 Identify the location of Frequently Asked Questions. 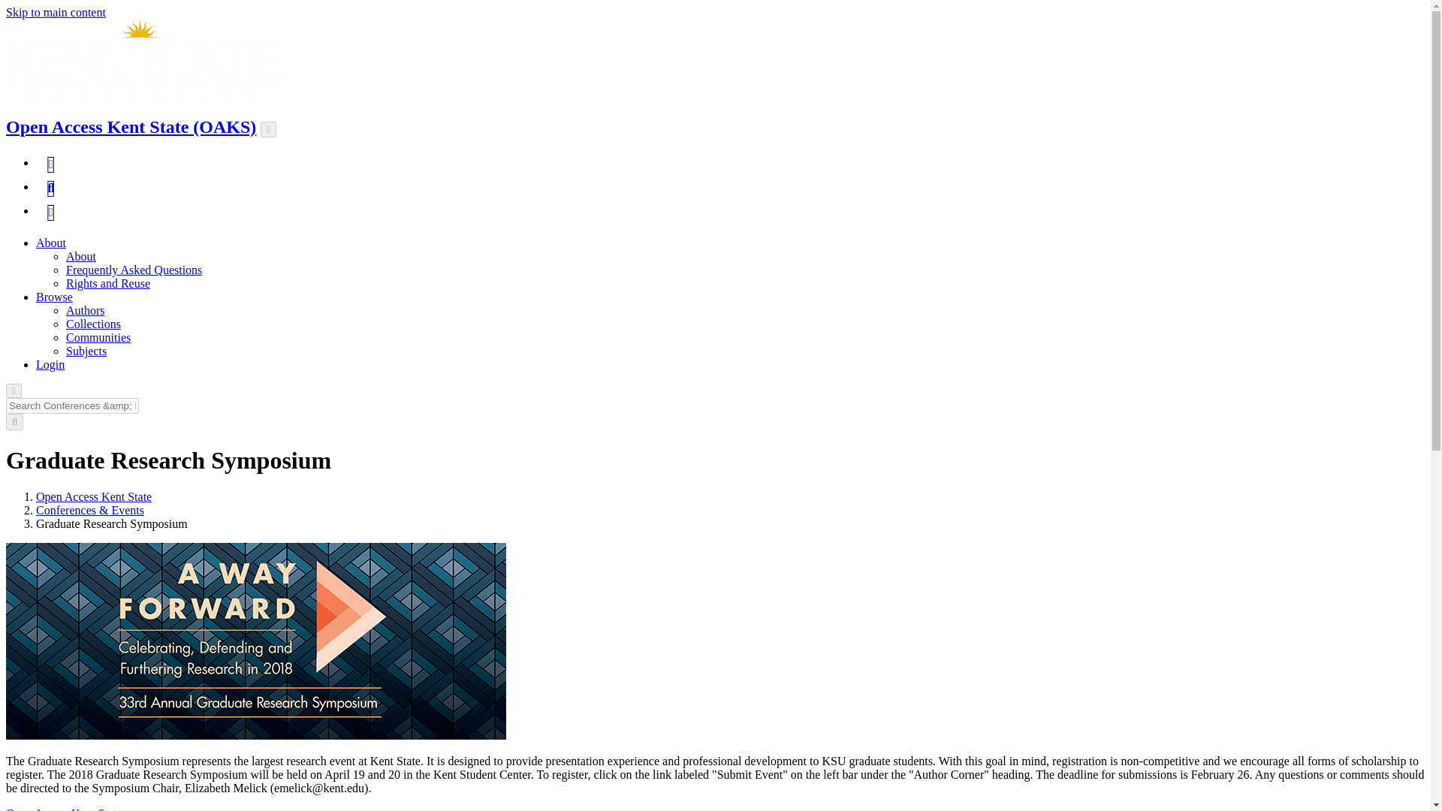
(134, 270).